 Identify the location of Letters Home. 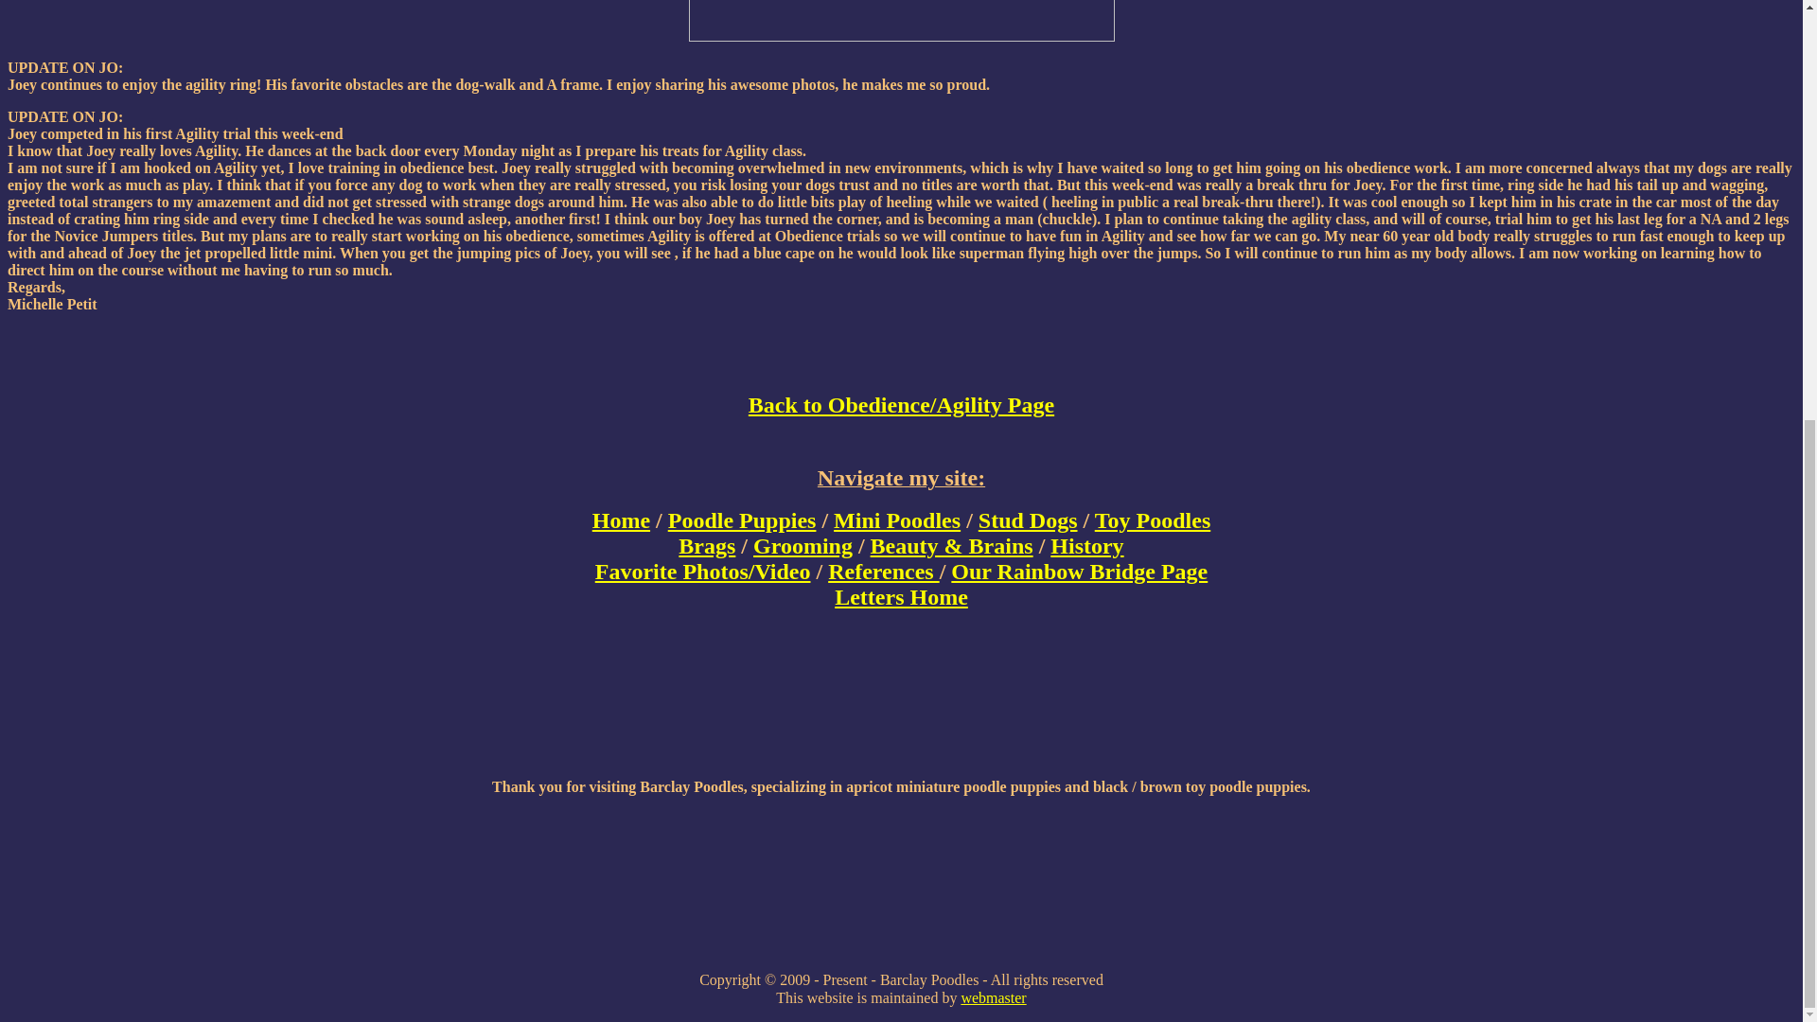
(901, 596).